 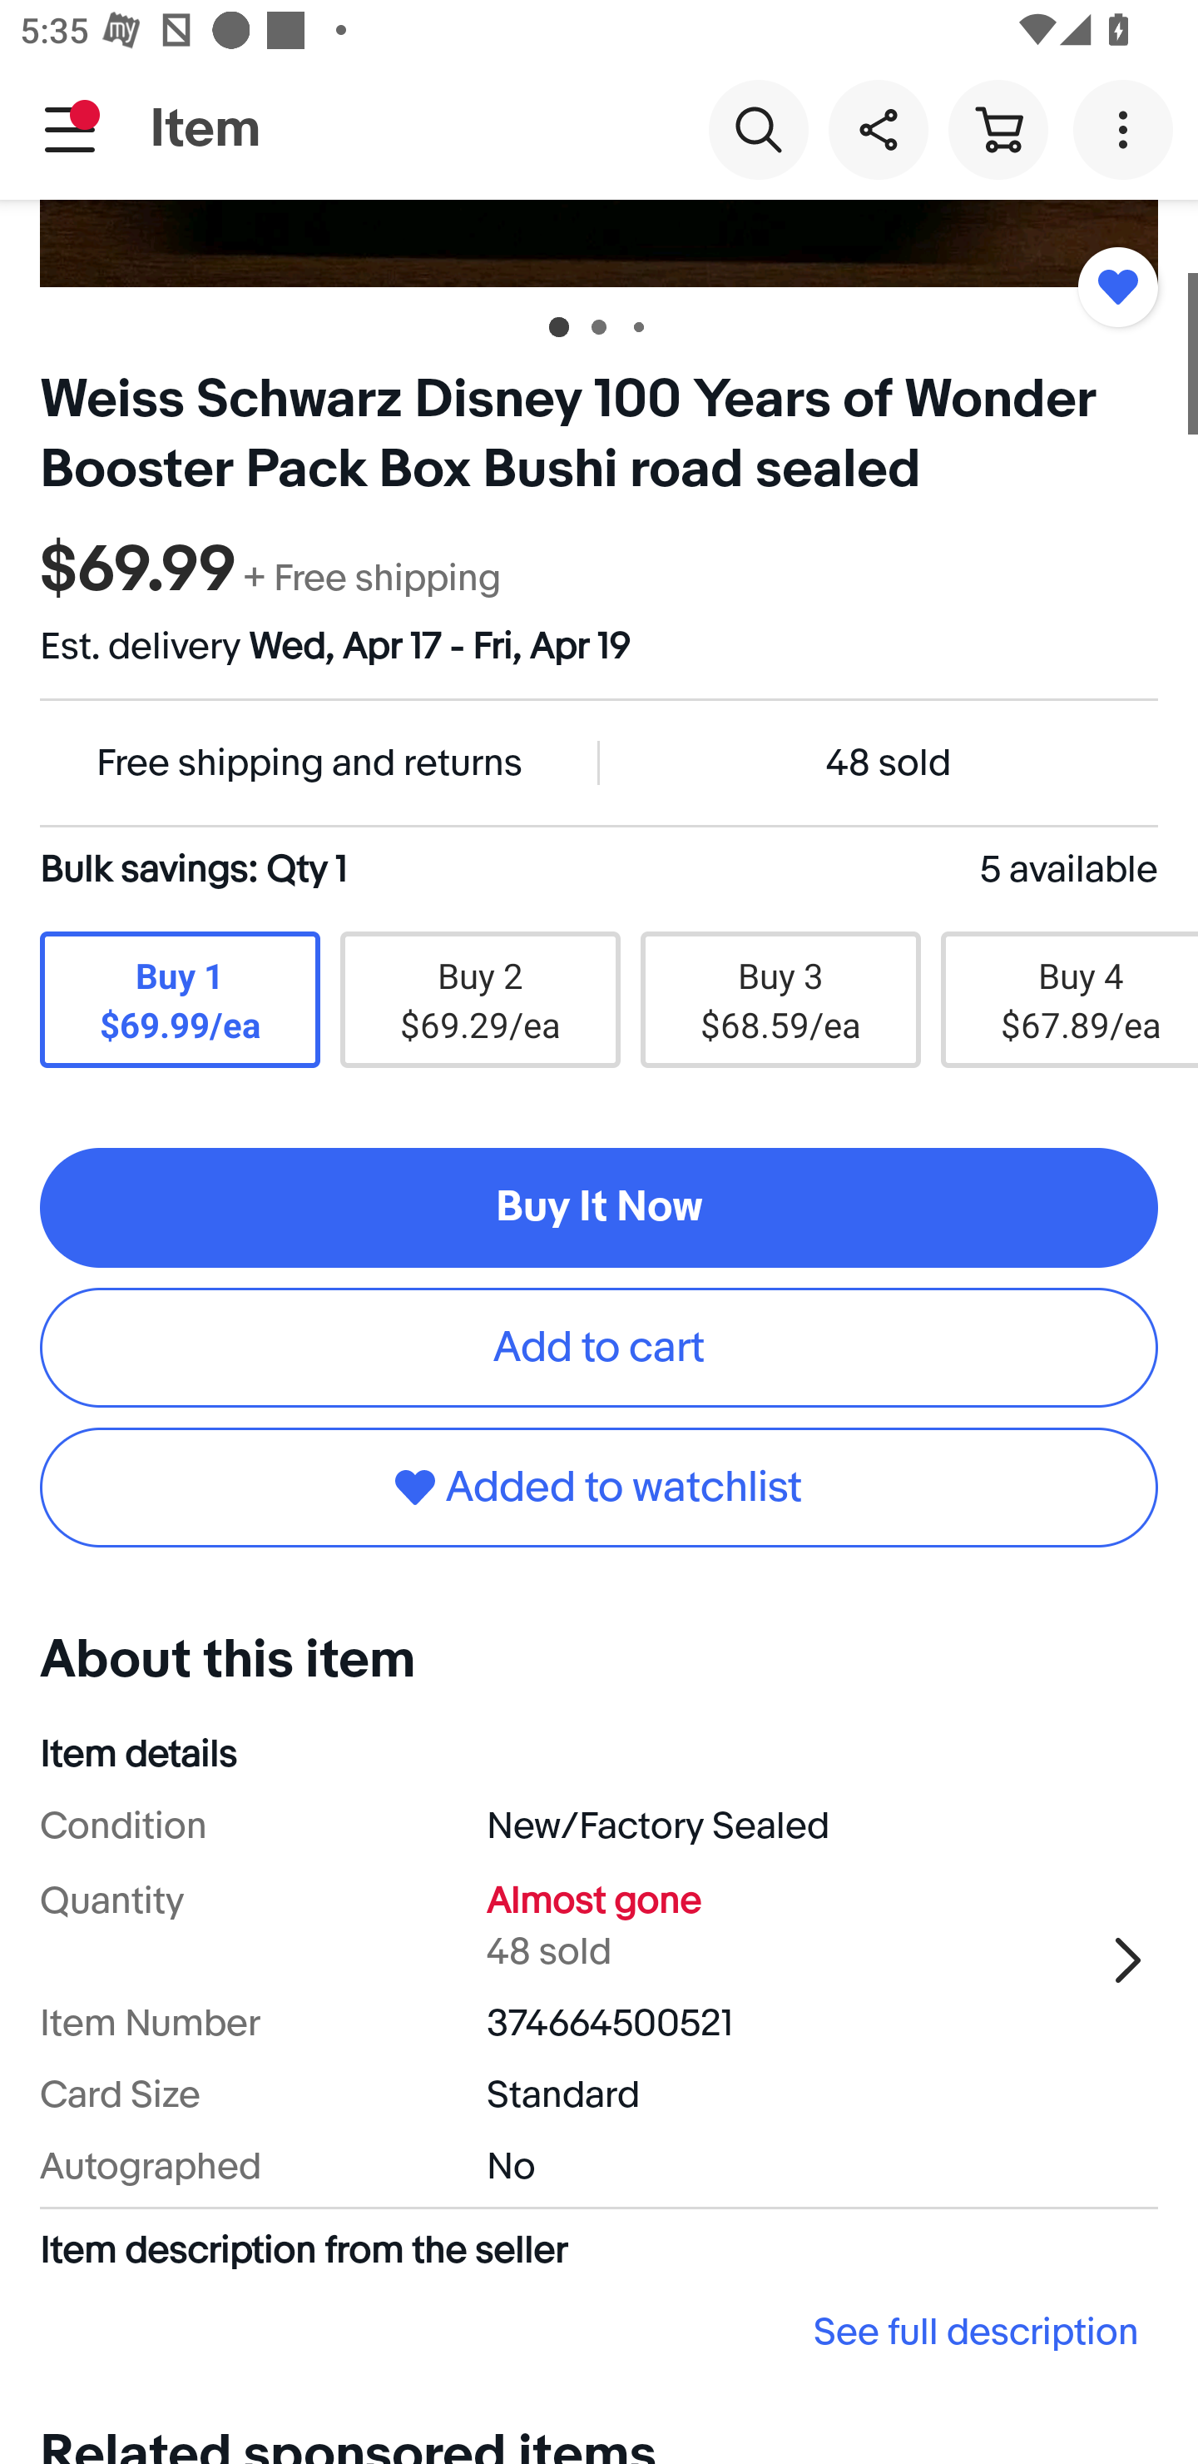 I want to click on Buy 1
$69.99/ea, so click(x=180, y=999).